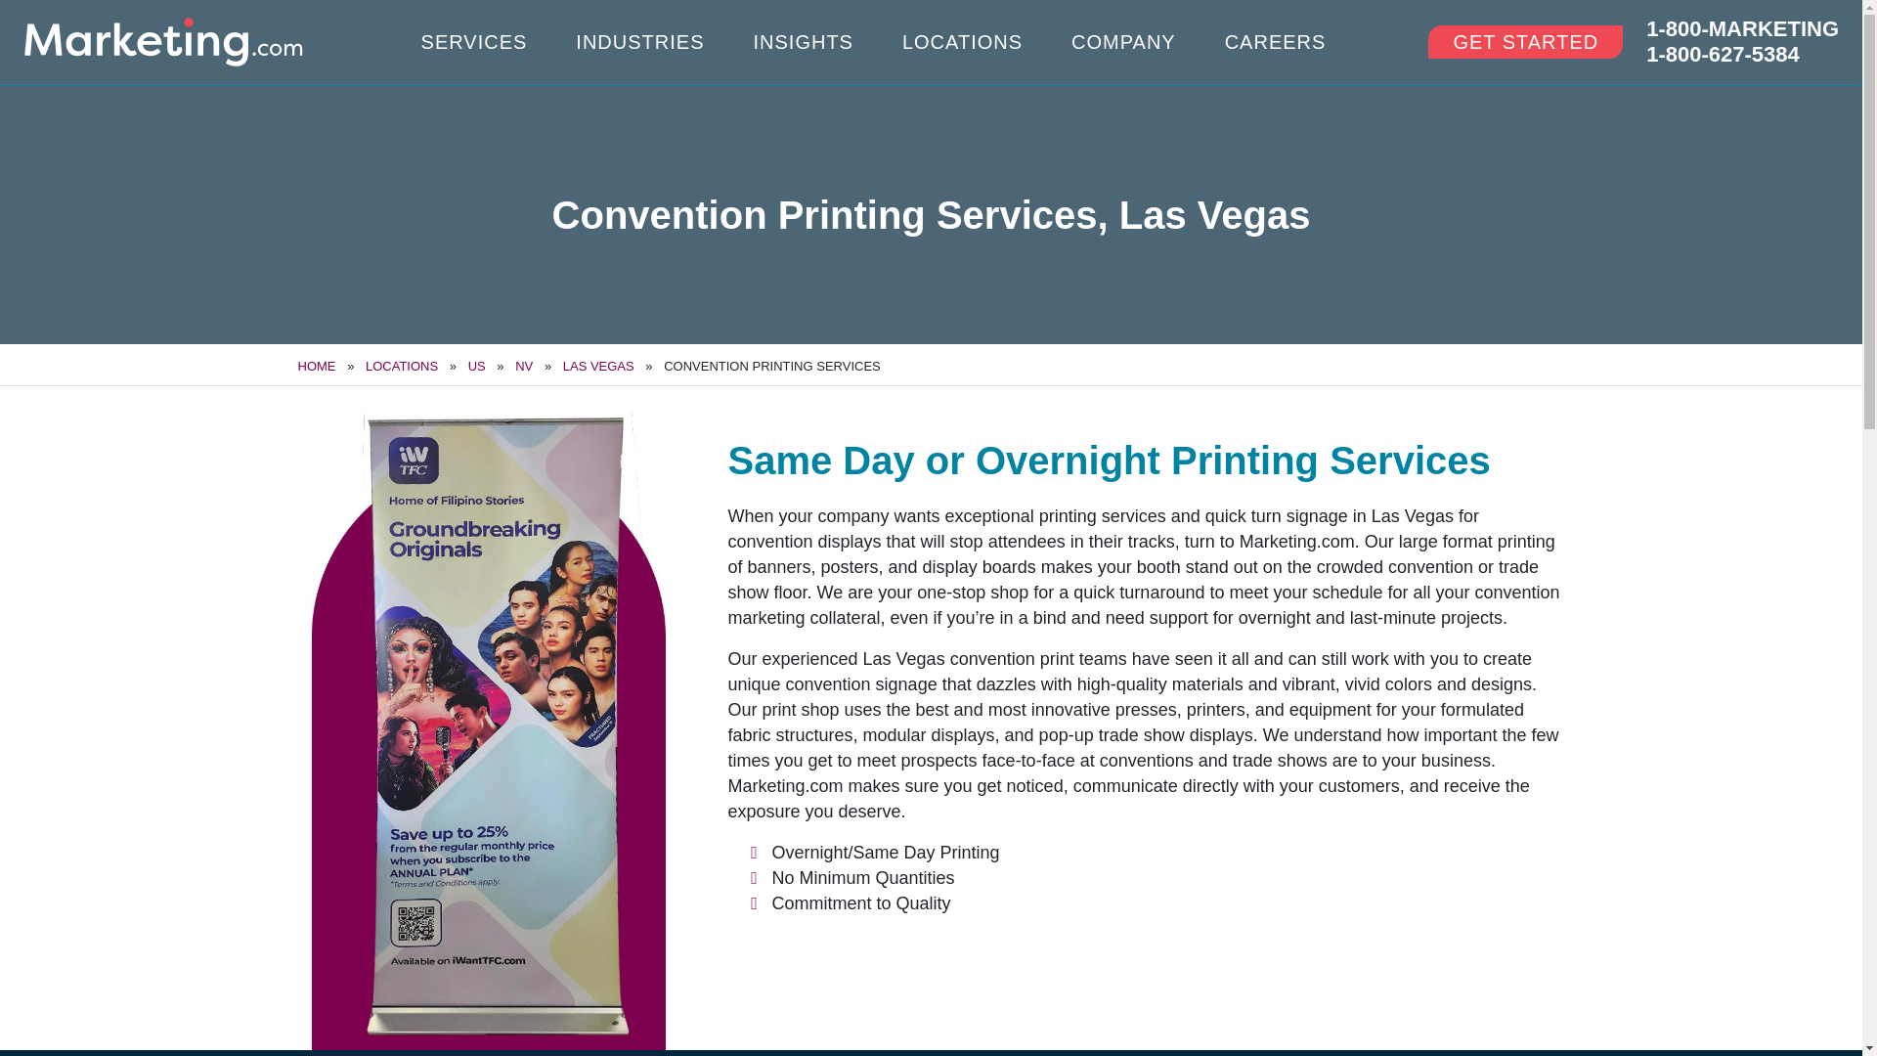 This screenshot has height=1056, width=1877. I want to click on SERVICES, so click(473, 42).